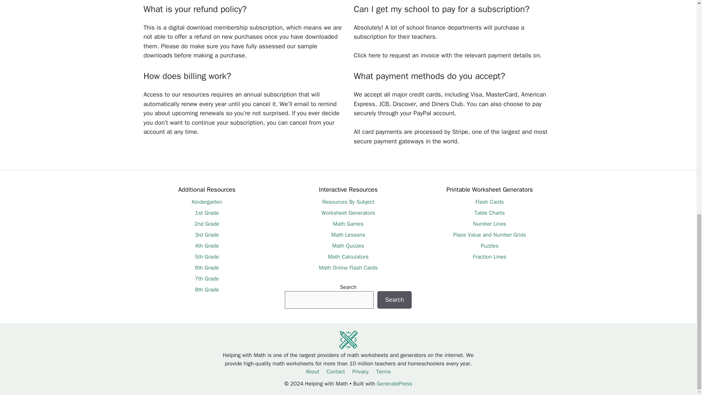 The image size is (702, 395). I want to click on Table Charts, so click(489, 213).